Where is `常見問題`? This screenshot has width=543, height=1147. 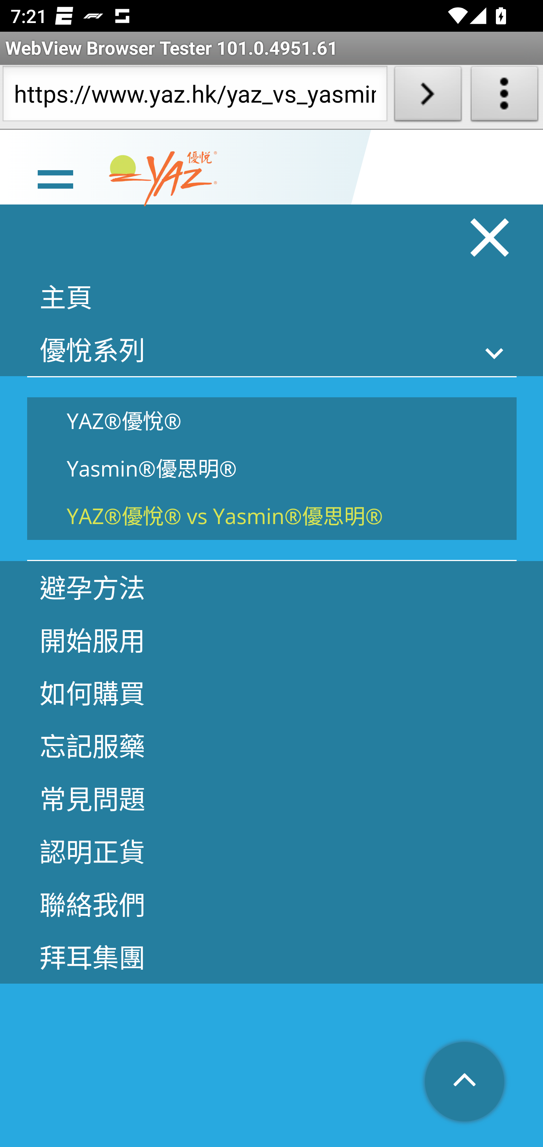
常見問題 is located at coordinates (271, 800).